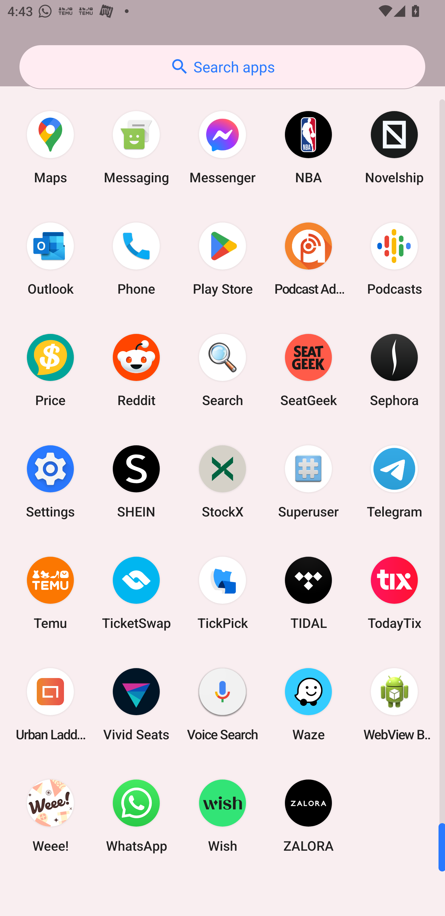 This screenshot has height=916, width=445. What do you see at coordinates (50, 370) in the screenshot?
I see `Price` at bounding box center [50, 370].